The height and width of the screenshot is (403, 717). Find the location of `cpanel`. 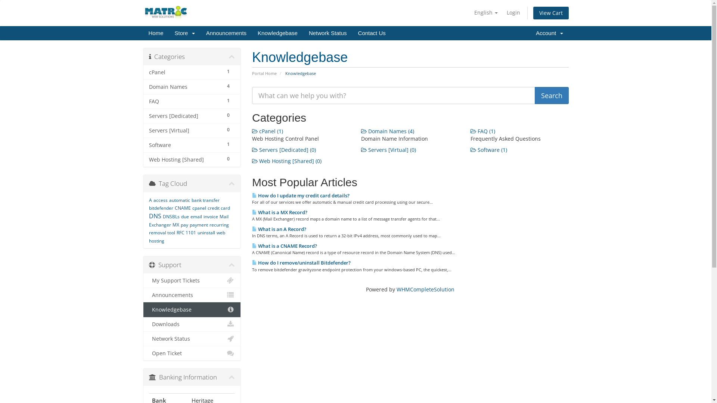

cpanel is located at coordinates (199, 208).